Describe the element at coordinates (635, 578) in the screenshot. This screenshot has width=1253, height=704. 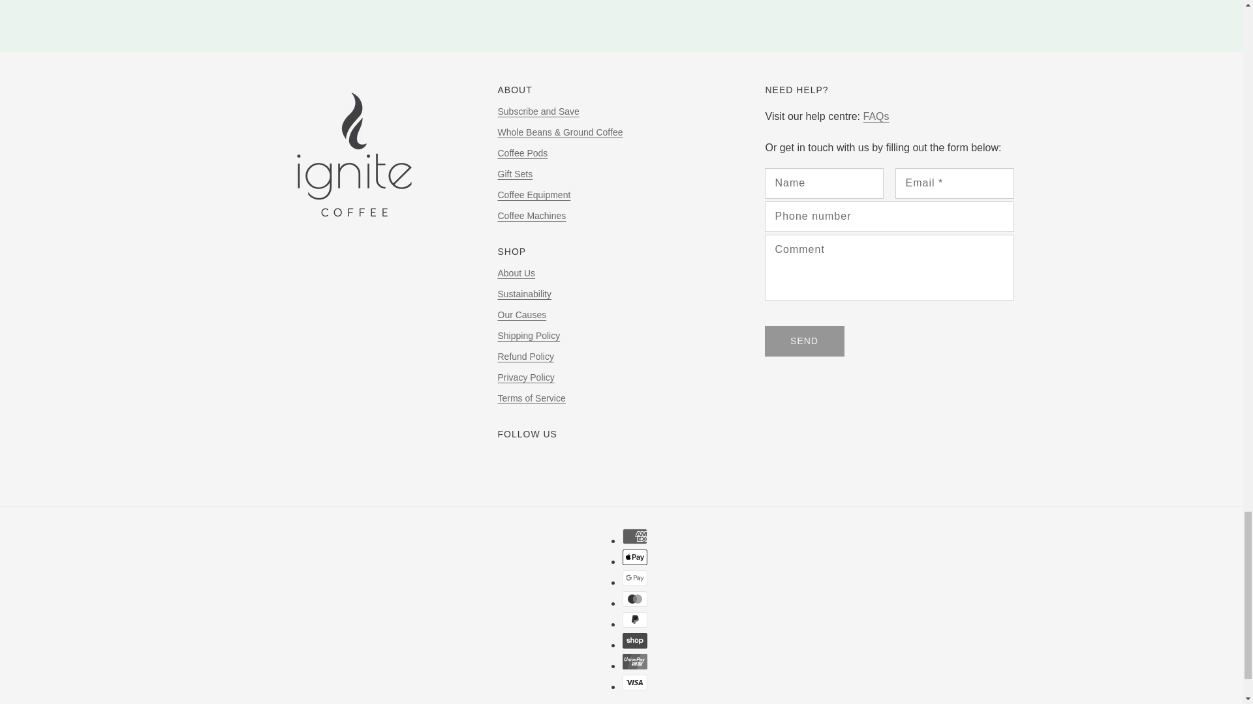
I see `Google Pay` at that location.